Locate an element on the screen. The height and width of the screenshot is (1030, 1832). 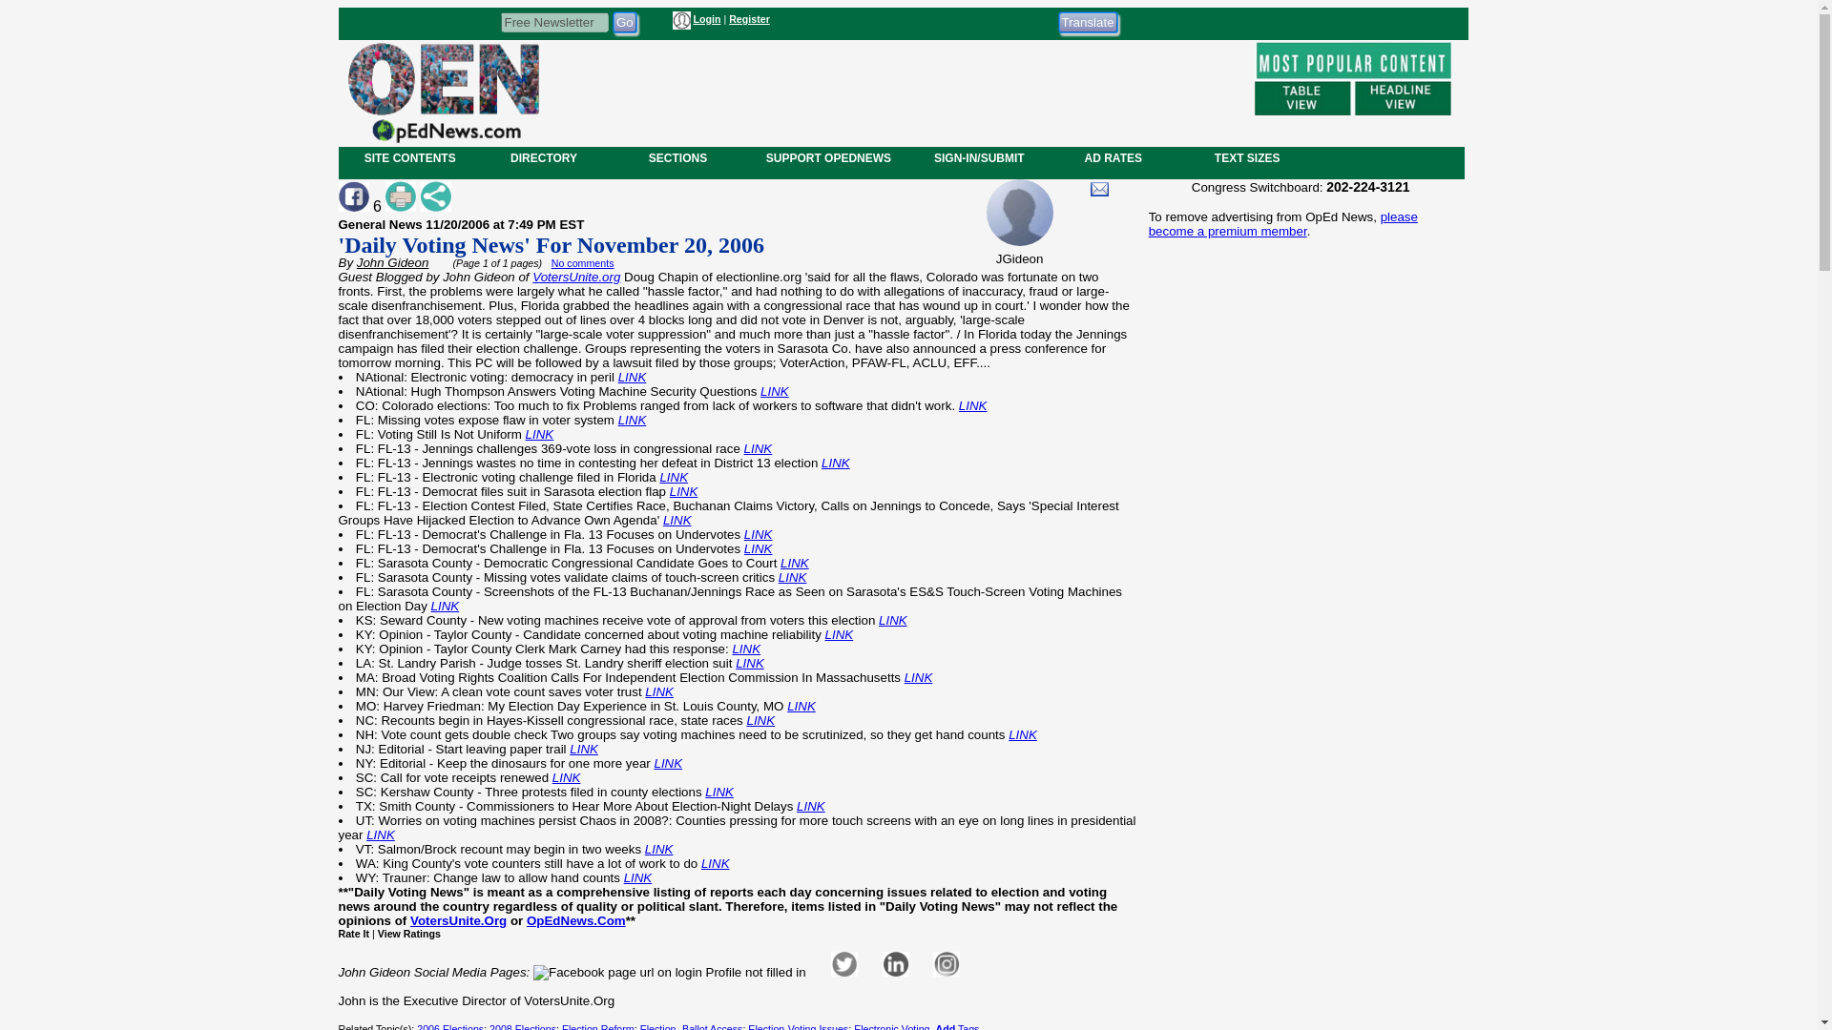
Translate is located at coordinates (1087, 21).